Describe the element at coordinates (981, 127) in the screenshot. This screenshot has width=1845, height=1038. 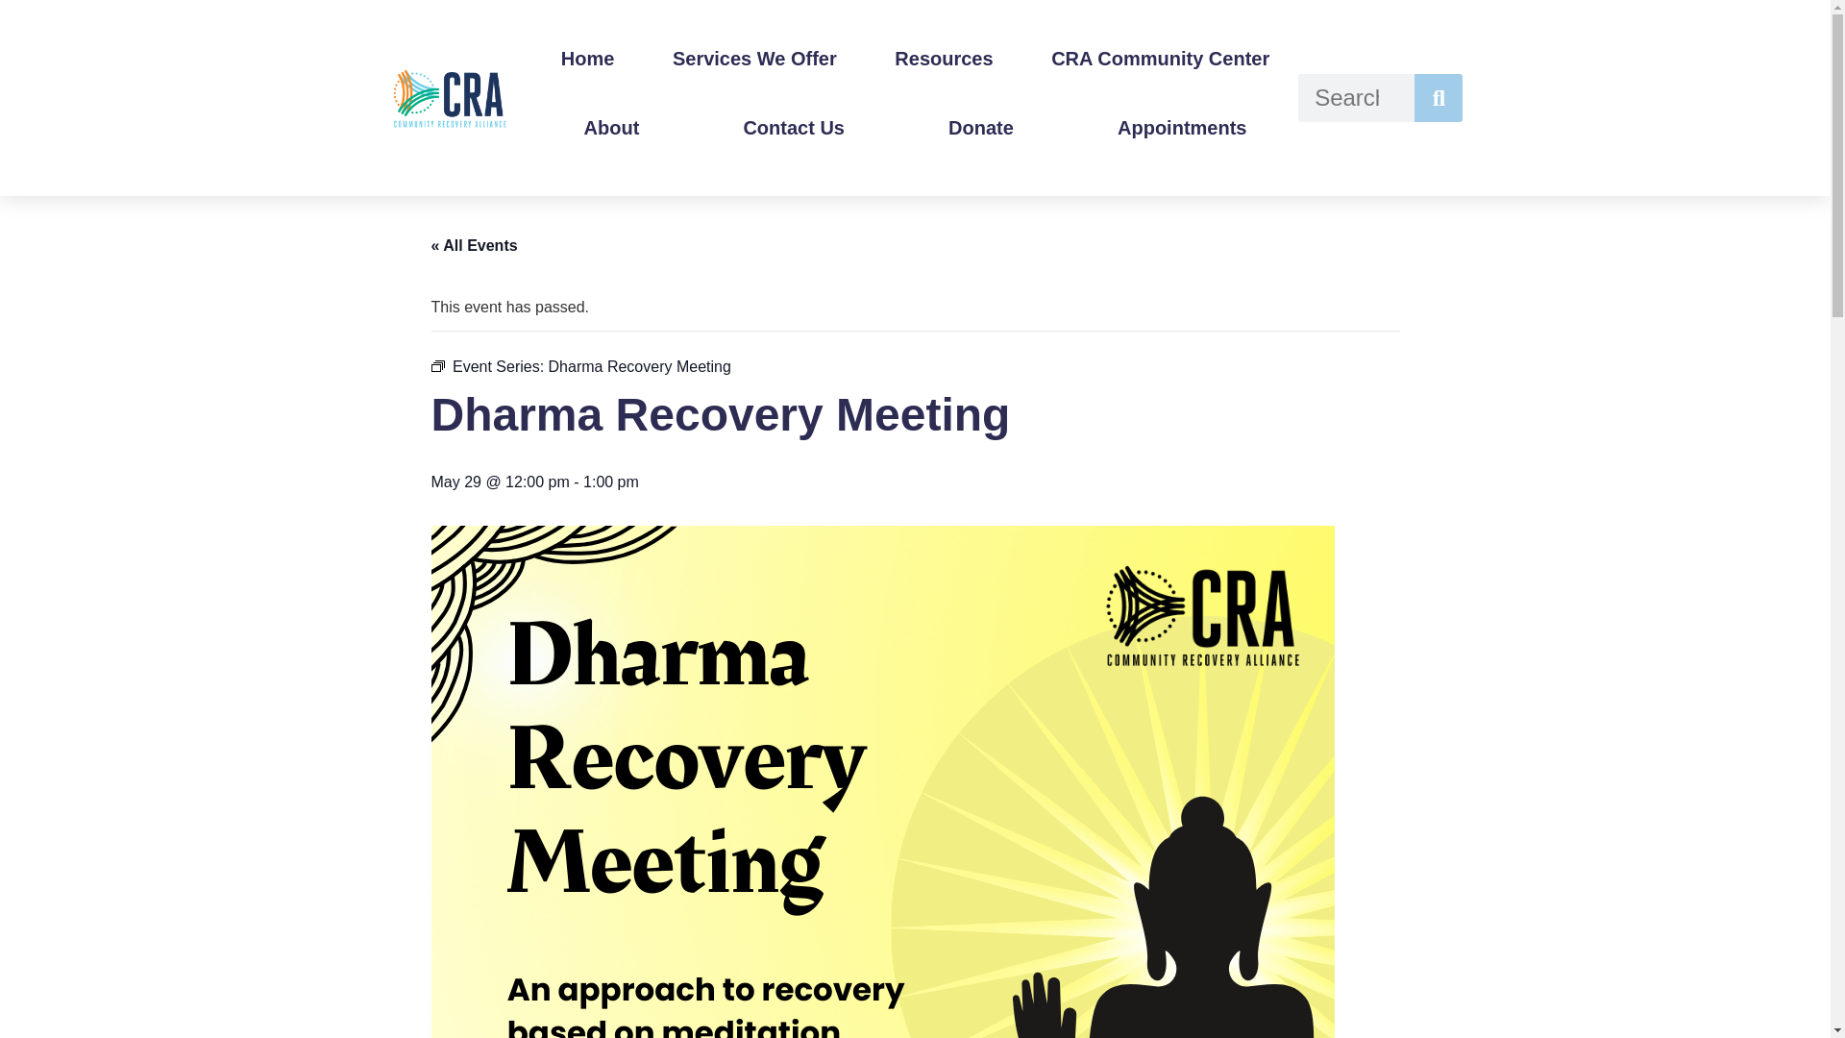
I see `Donate` at that location.